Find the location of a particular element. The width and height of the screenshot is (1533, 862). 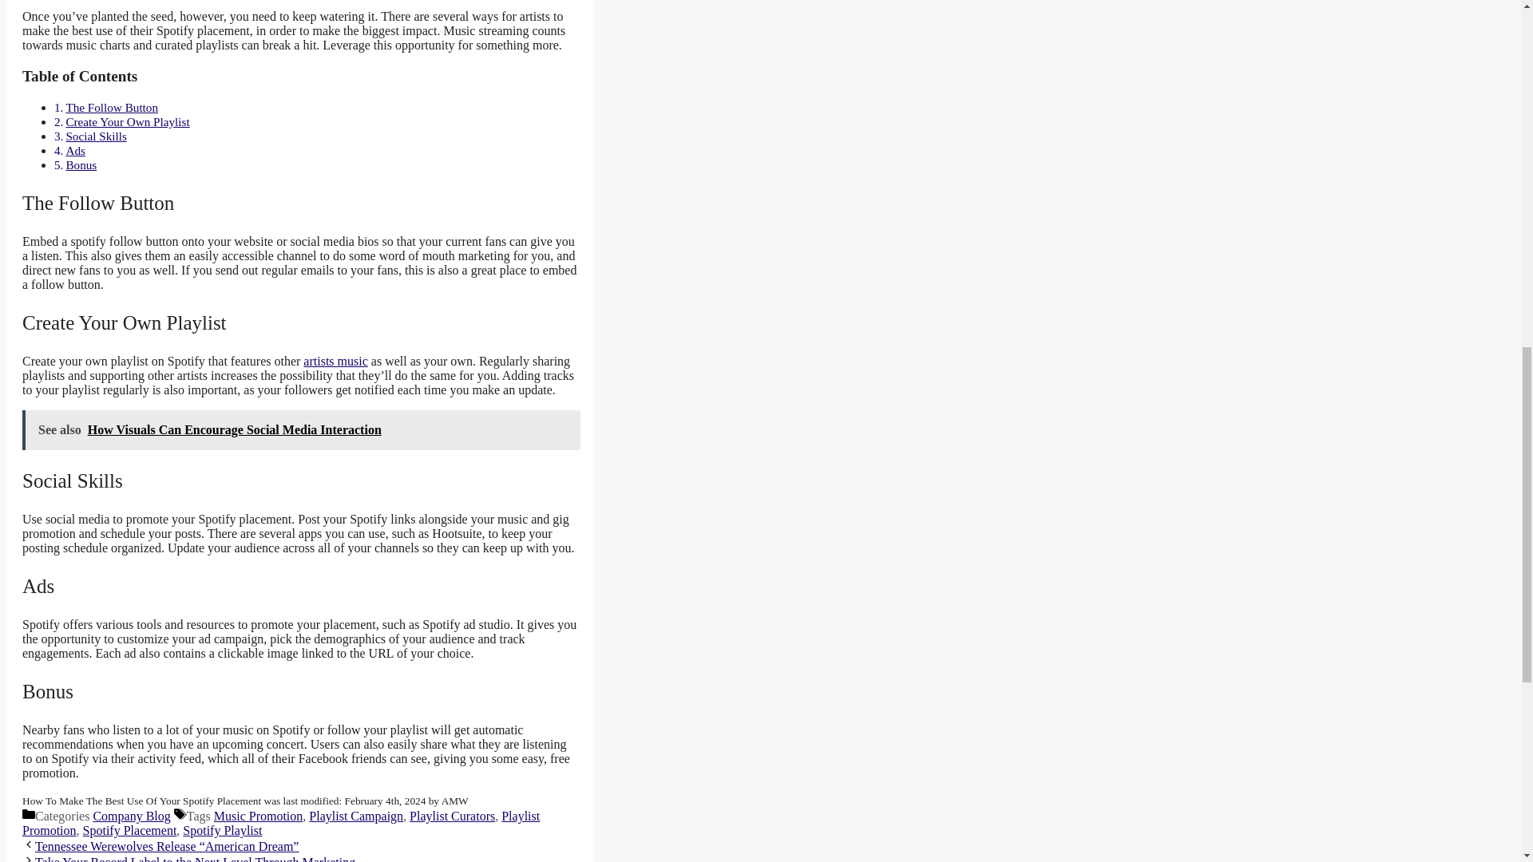

Playlist Campaign is located at coordinates (356, 816).